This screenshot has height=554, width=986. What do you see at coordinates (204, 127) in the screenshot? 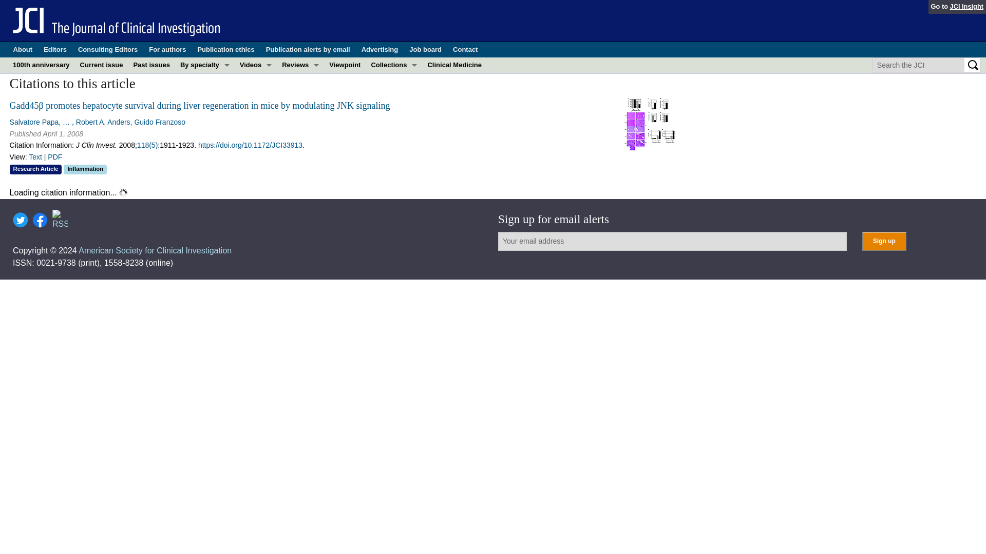
I see `Immunology` at bounding box center [204, 127].